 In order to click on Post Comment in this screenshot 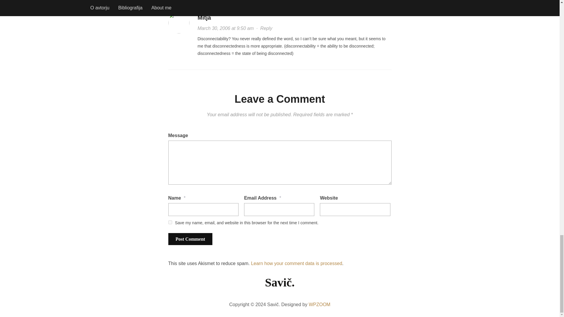, I will do `click(190, 239)`.